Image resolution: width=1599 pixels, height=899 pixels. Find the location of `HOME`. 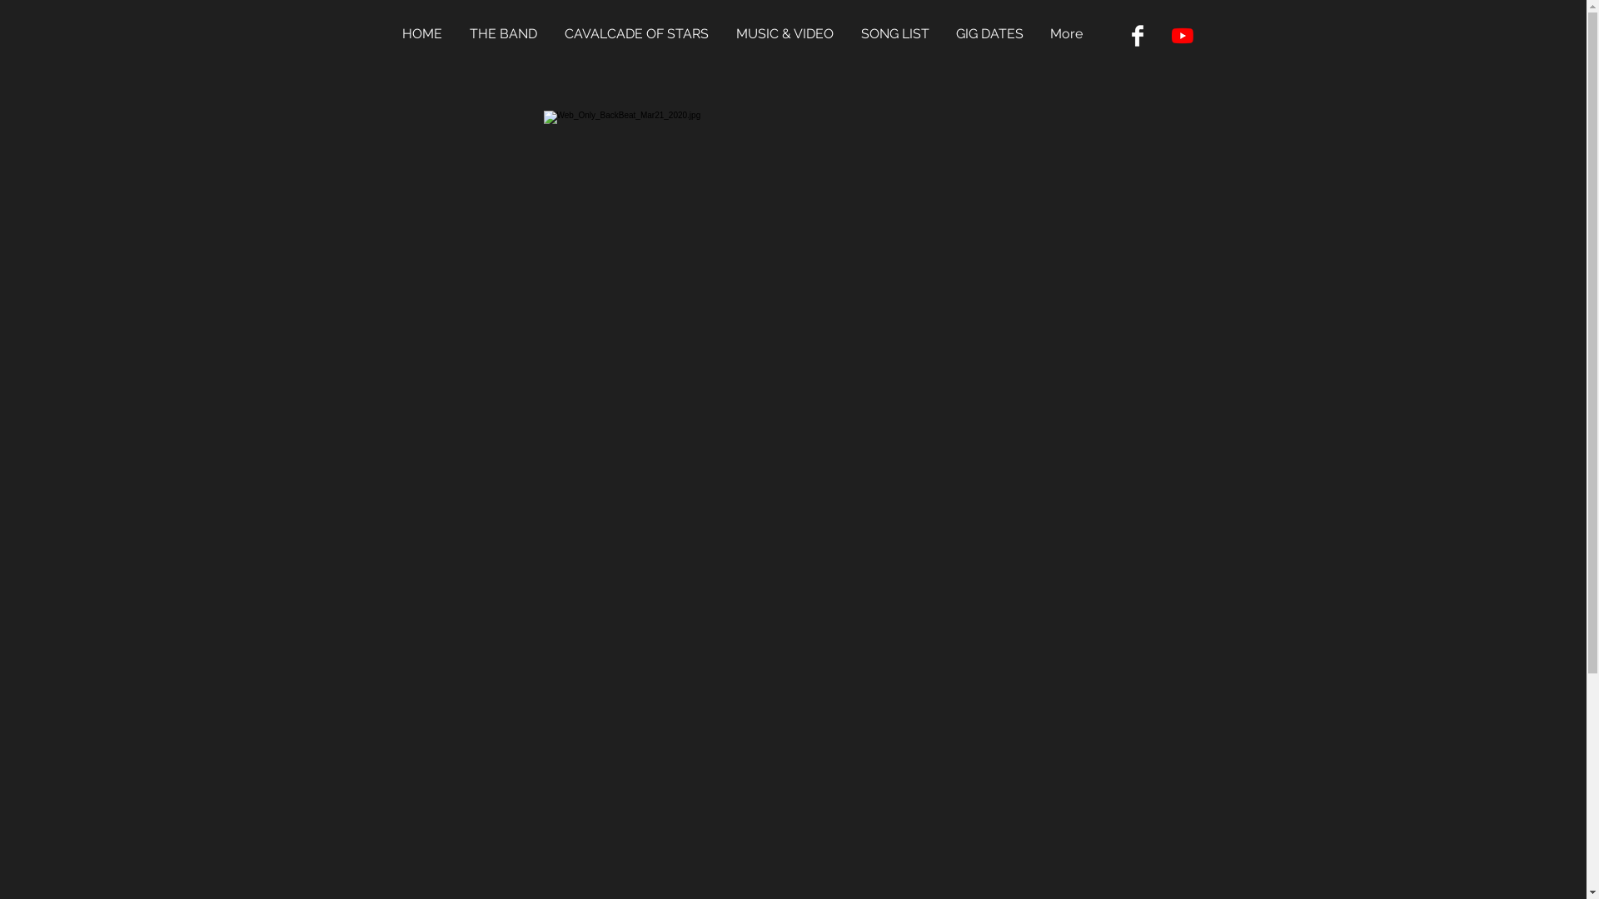

HOME is located at coordinates (426, 33).